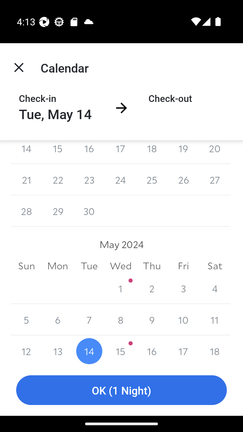  I want to click on 4 4 May 2024, so click(215, 288).